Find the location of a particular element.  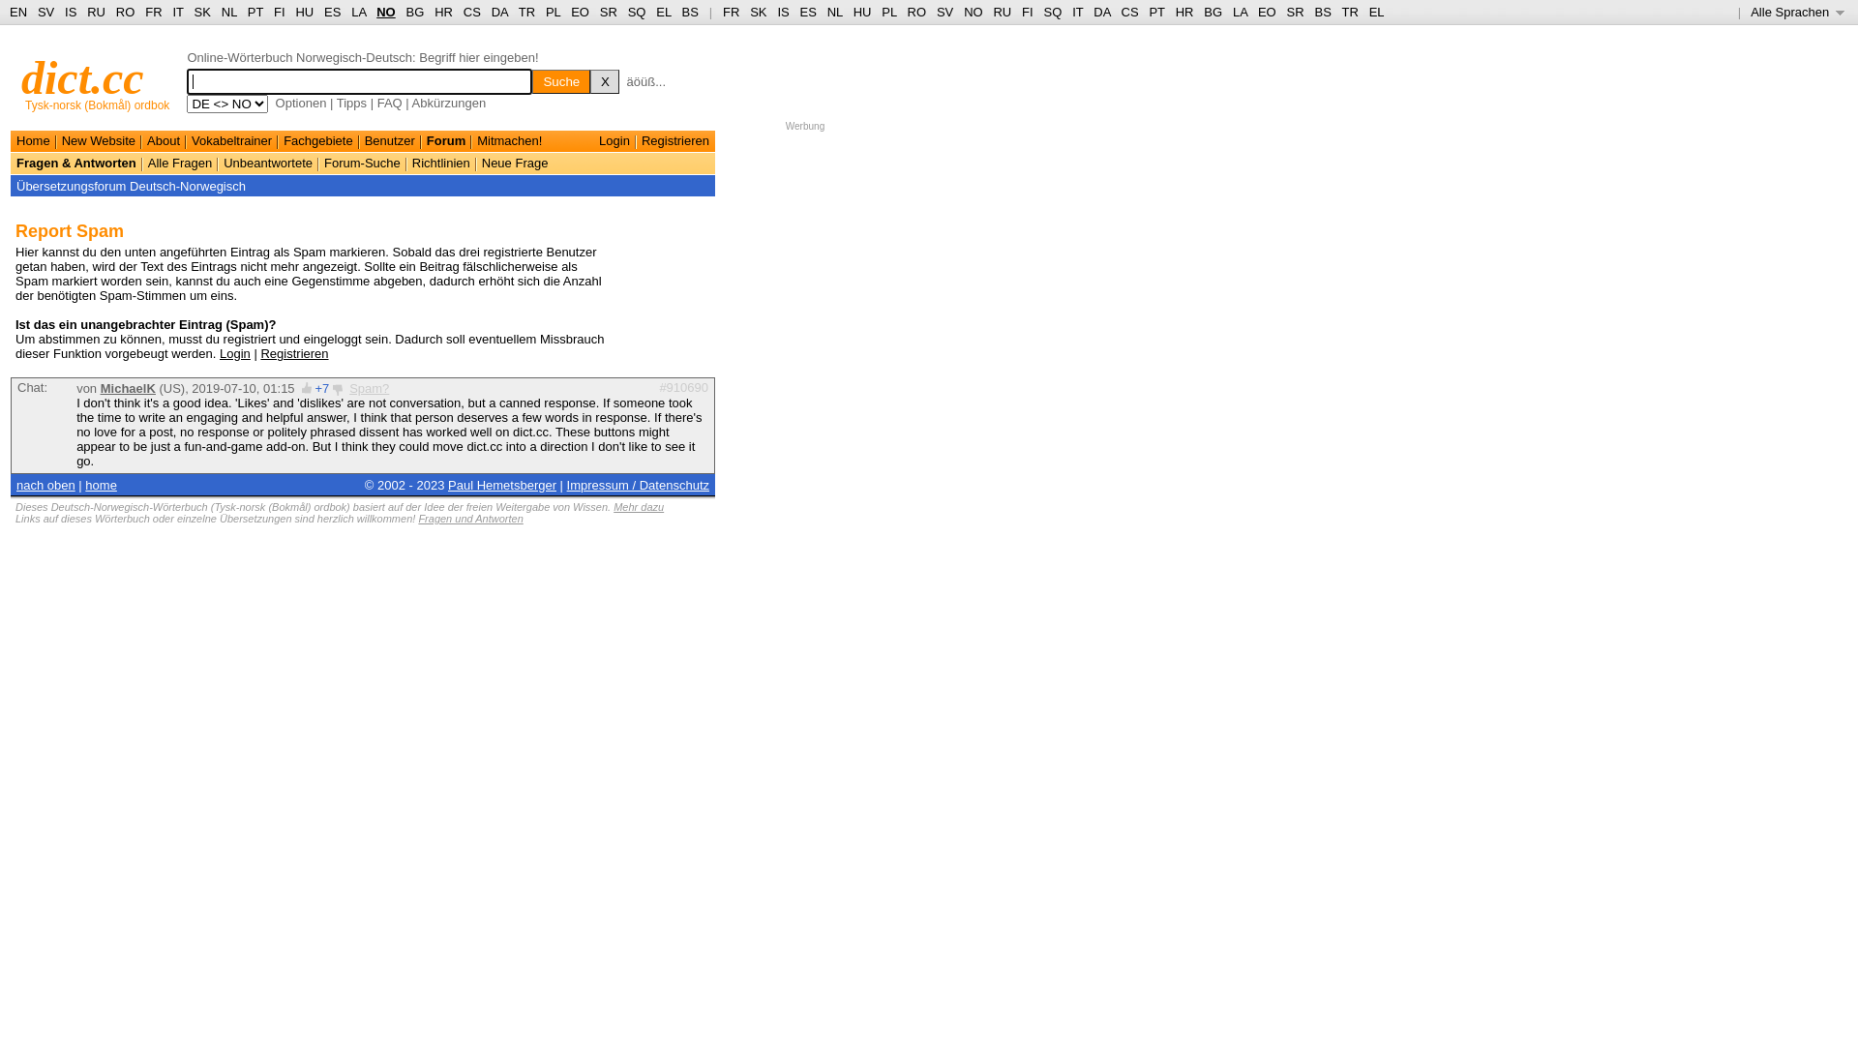

PT is located at coordinates (255, 12).